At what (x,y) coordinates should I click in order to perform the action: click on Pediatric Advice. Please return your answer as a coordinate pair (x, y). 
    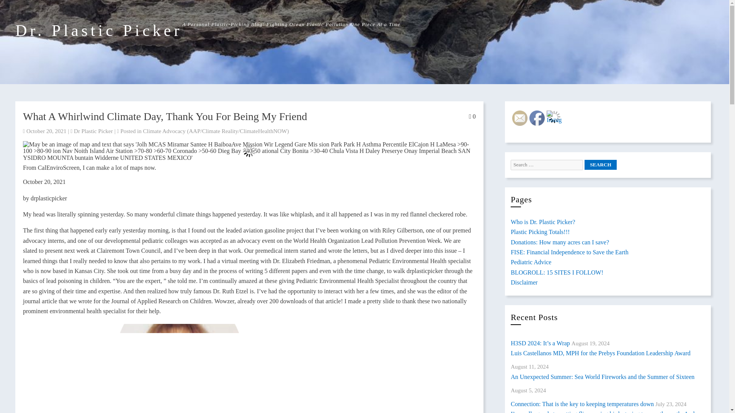
    Looking at the image, I should click on (531, 262).